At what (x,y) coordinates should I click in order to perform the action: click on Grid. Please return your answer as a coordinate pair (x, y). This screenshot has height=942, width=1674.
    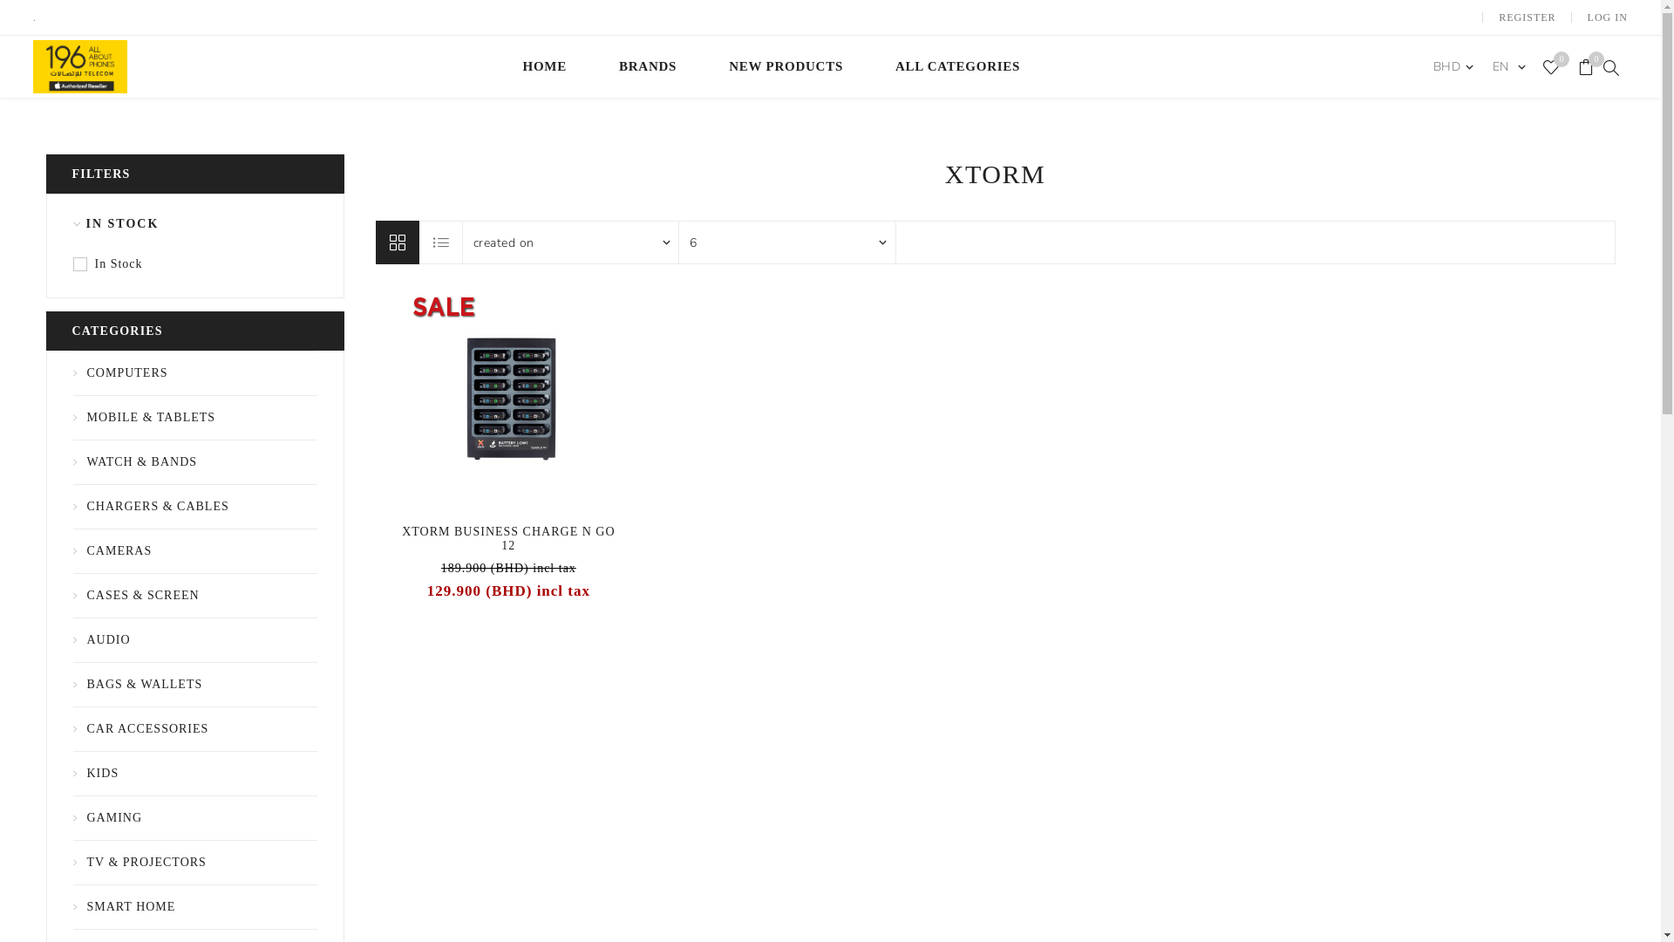
    Looking at the image, I should click on (397, 242).